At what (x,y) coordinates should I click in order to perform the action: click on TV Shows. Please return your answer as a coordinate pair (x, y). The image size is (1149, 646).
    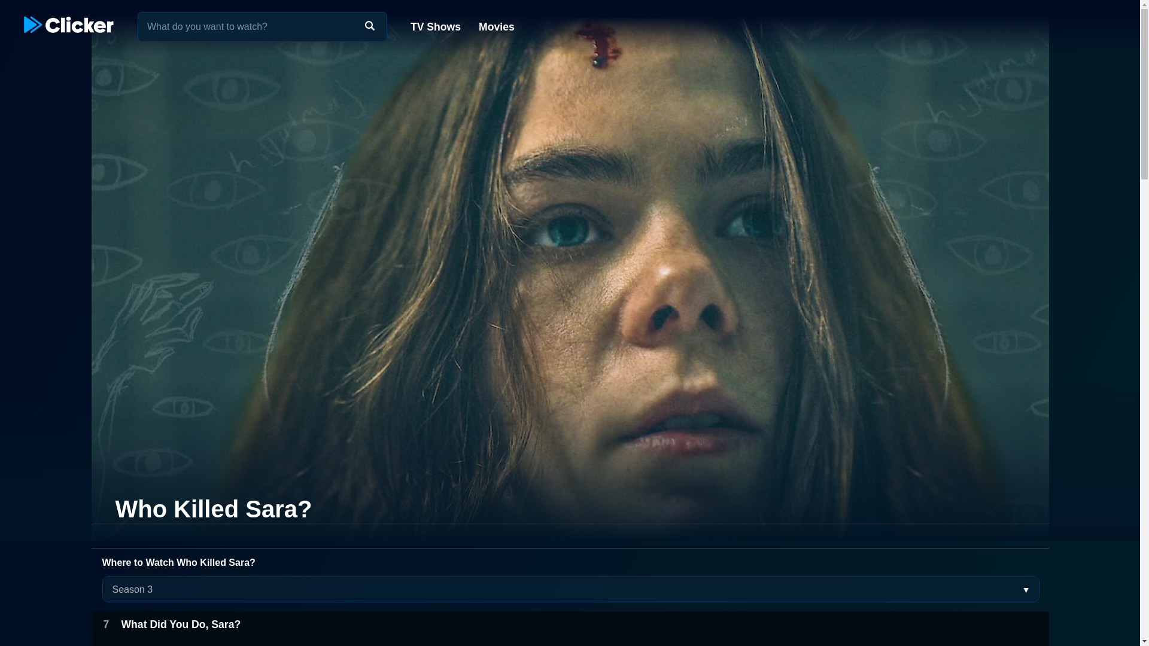
    Looking at the image, I should click on (436, 26).